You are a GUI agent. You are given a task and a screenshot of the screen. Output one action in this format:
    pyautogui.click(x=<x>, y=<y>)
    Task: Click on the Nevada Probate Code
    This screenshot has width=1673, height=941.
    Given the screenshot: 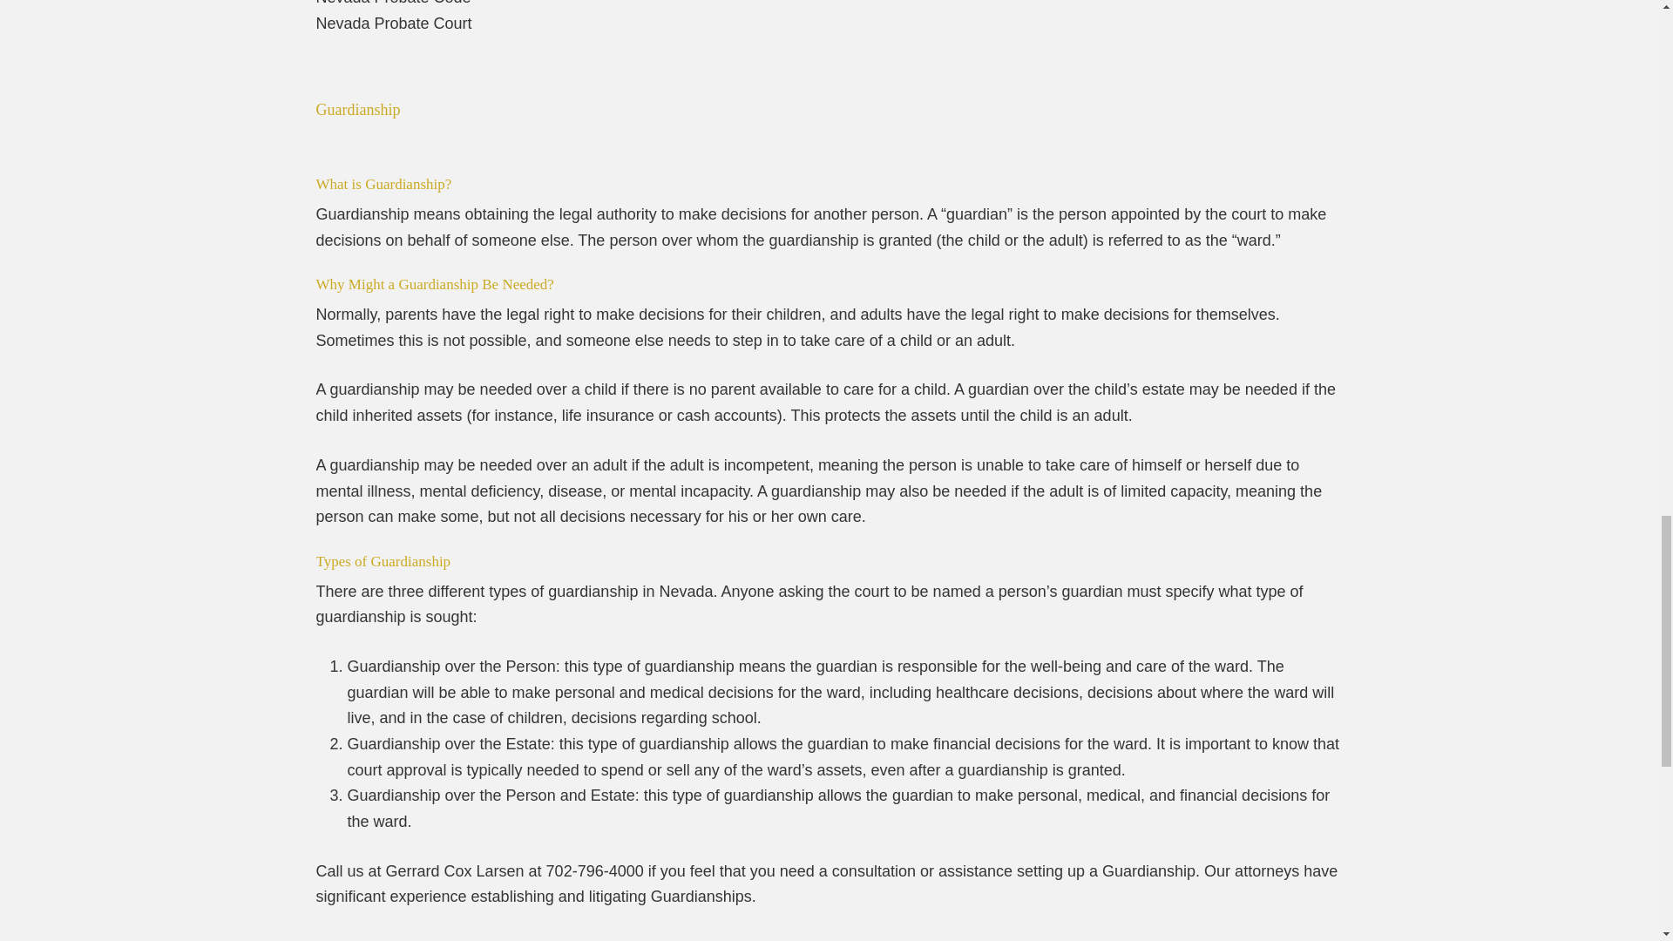 What is the action you would take?
    pyautogui.click(x=392, y=3)
    